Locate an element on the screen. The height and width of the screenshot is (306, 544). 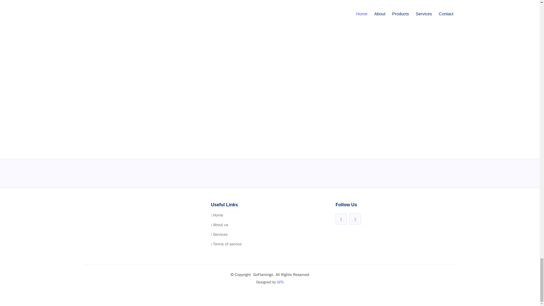
Home is located at coordinates (218, 215).